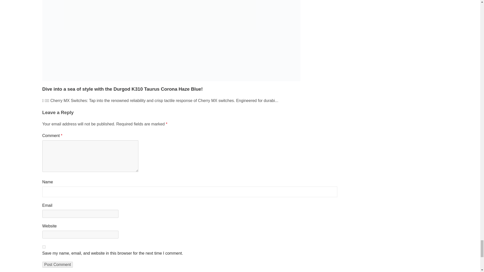  Describe the element at coordinates (44, 247) in the screenshot. I see `yes` at that location.